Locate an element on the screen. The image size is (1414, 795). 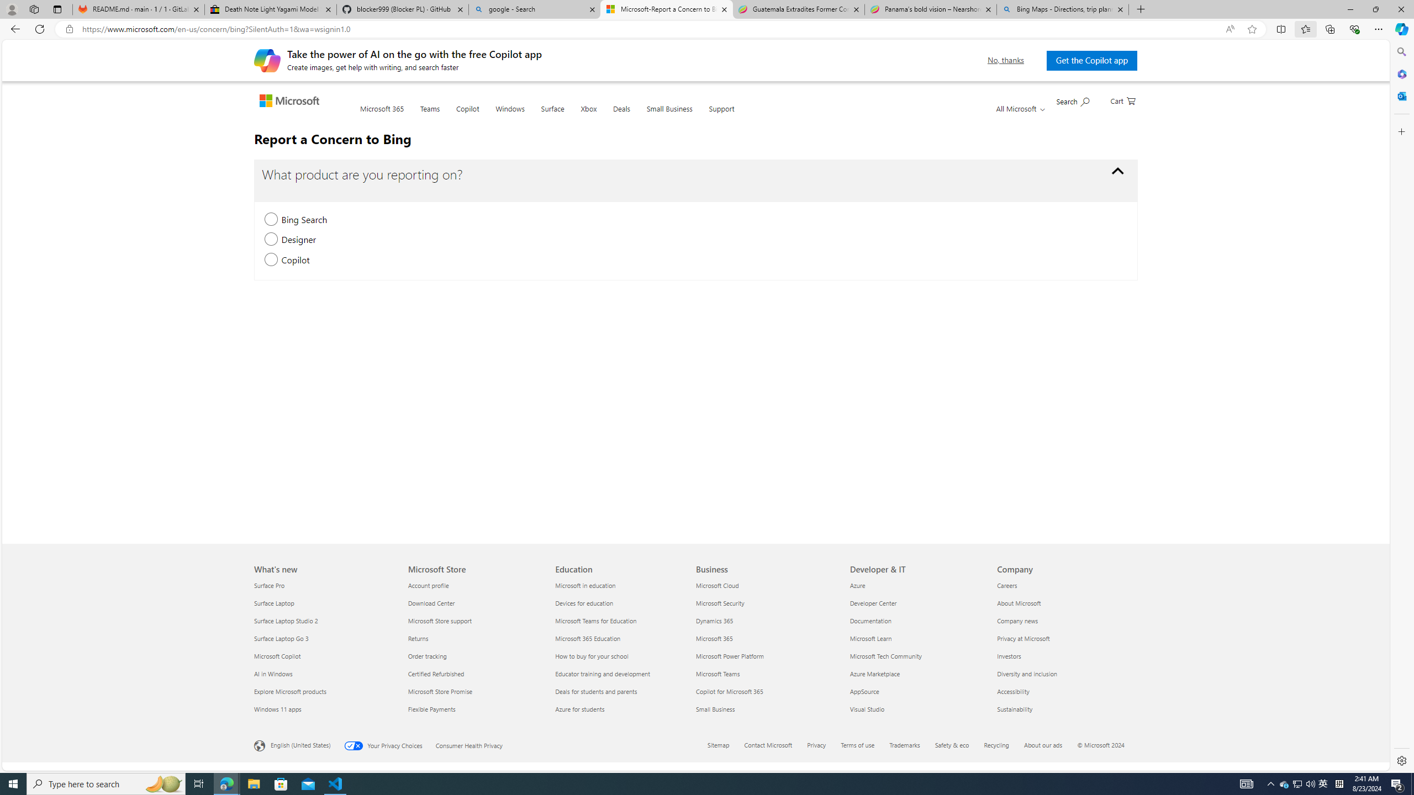
Surface Laptop is located at coordinates (324, 603).